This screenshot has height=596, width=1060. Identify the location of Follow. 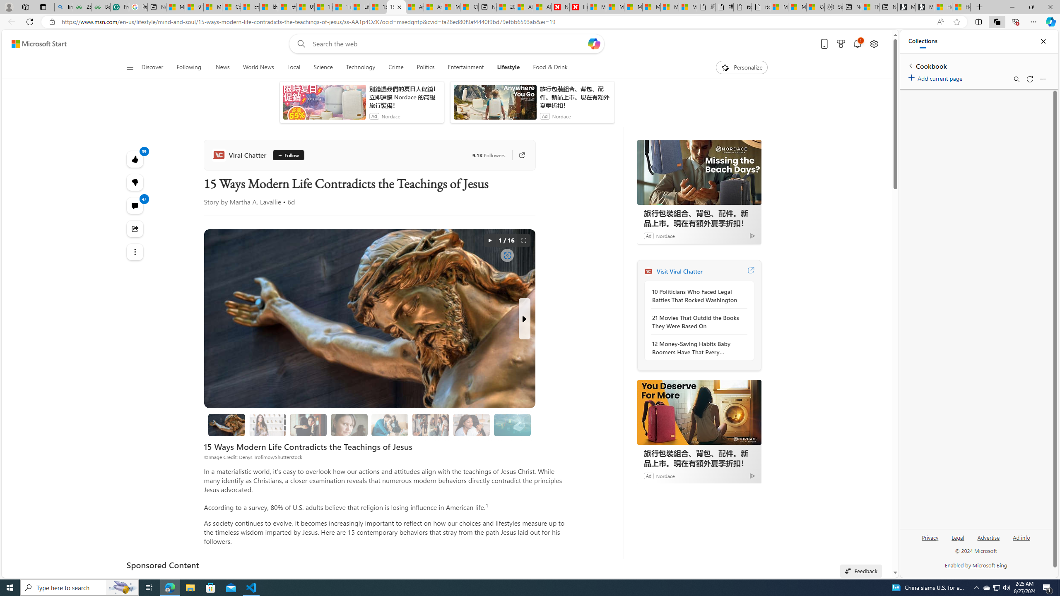
(288, 155).